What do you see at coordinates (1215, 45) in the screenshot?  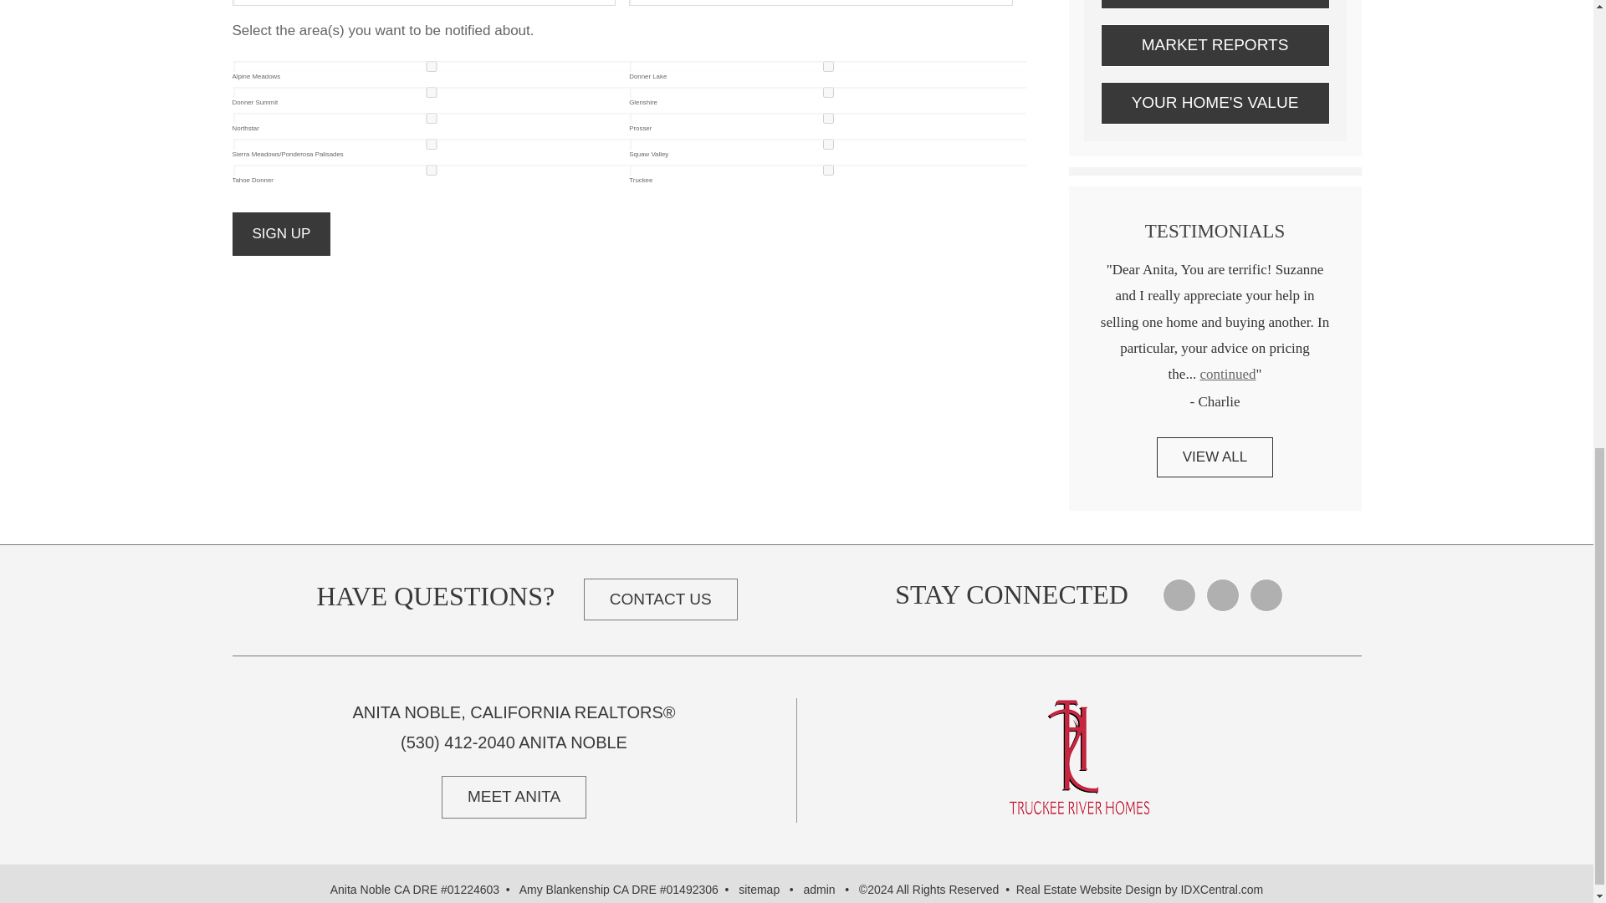 I see `MARKET REPORTS` at bounding box center [1215, 45].